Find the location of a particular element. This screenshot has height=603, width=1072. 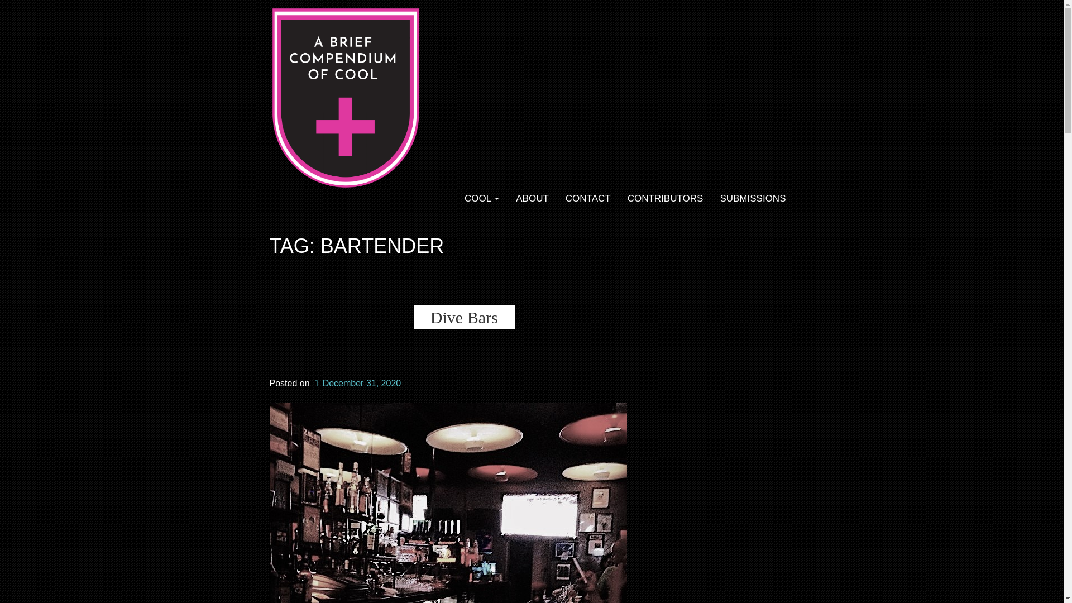

CONTRIBUTORS is located at coordinates (666, 199).